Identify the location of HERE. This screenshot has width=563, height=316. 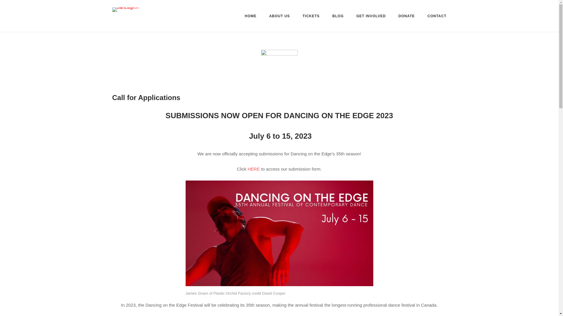
(254, 169).